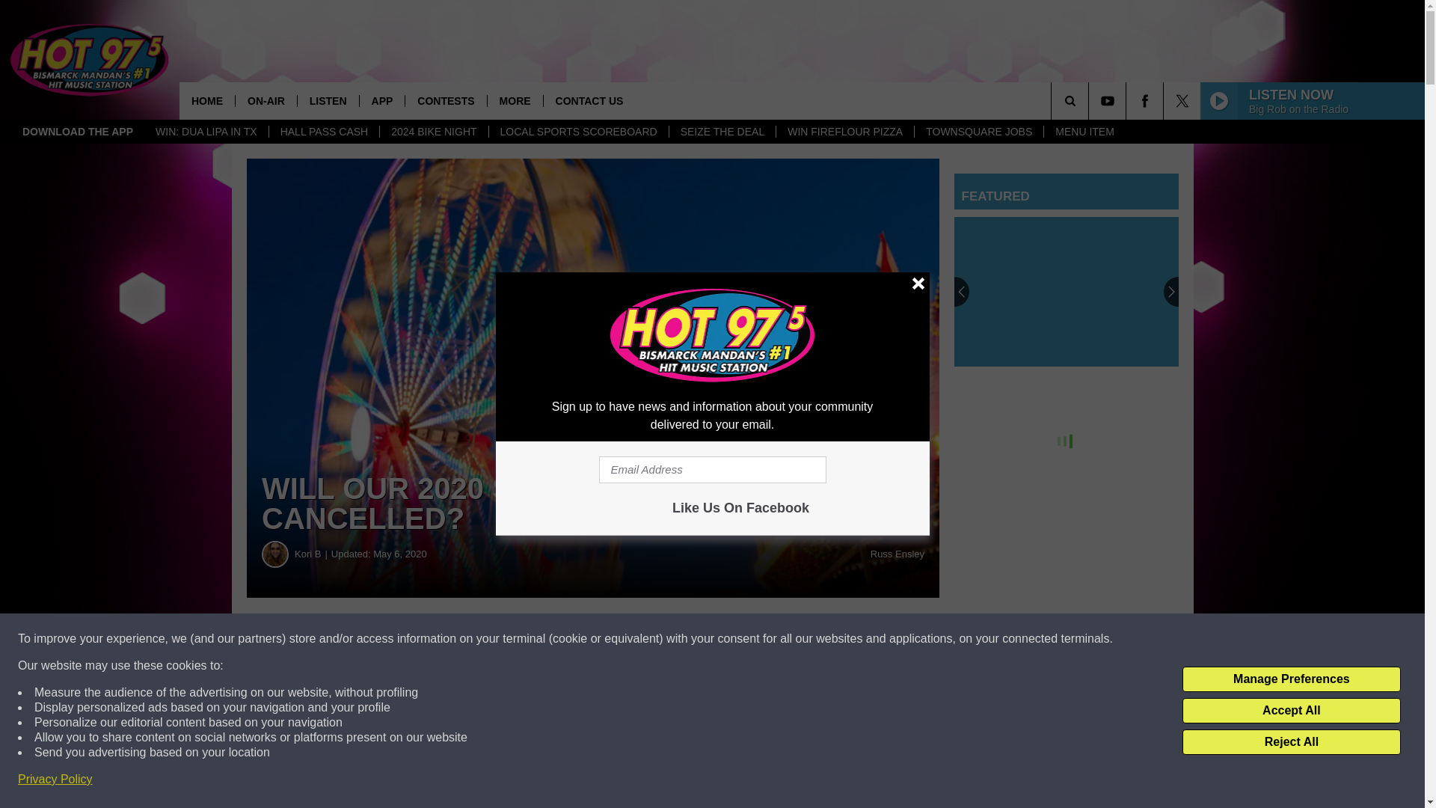  What do you see at coordinates (455, 639) in the screenshot?
I see `Share on Facebook` at bounding box center [455, 639].